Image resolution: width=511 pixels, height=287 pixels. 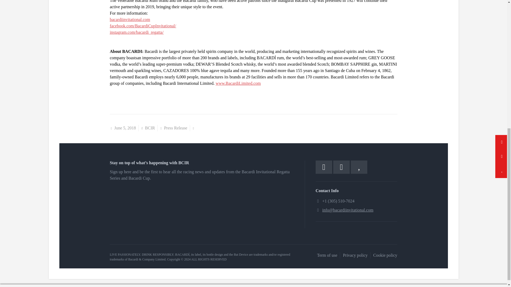 What do you see at coordinates (341, 167) in the screenshot?
I see `Instagram` at bounding box center [341, 167].